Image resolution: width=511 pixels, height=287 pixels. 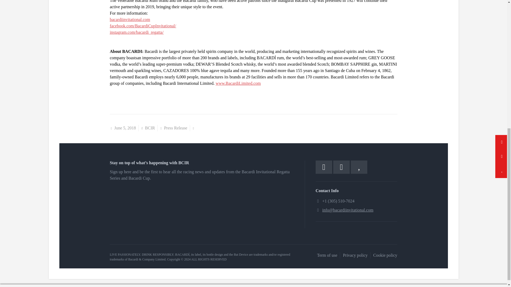 What do you see at coordinates (341, 167) in the screenshot?
I see `Instagram` at bounding box center [341, 167].